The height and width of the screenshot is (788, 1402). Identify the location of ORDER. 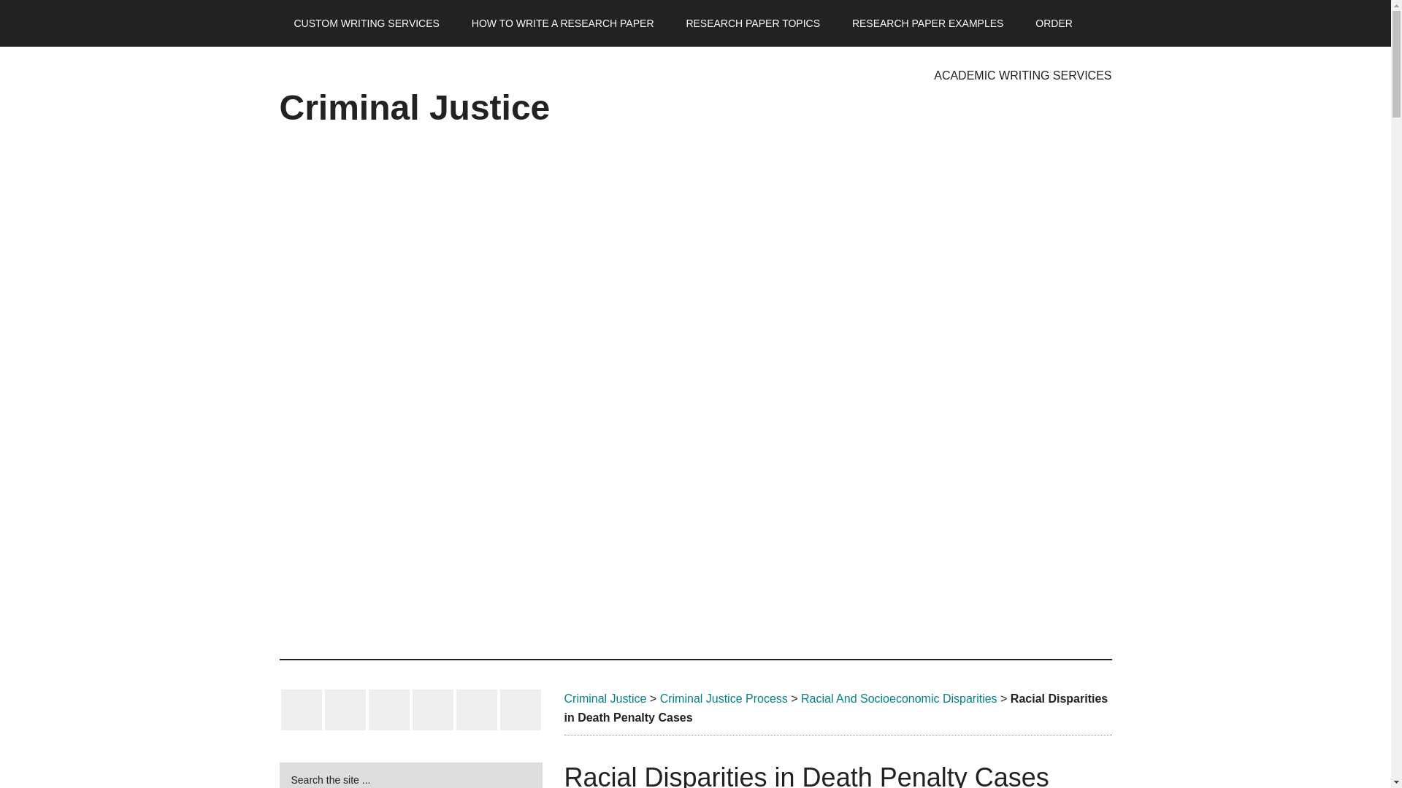
(1054, 23).